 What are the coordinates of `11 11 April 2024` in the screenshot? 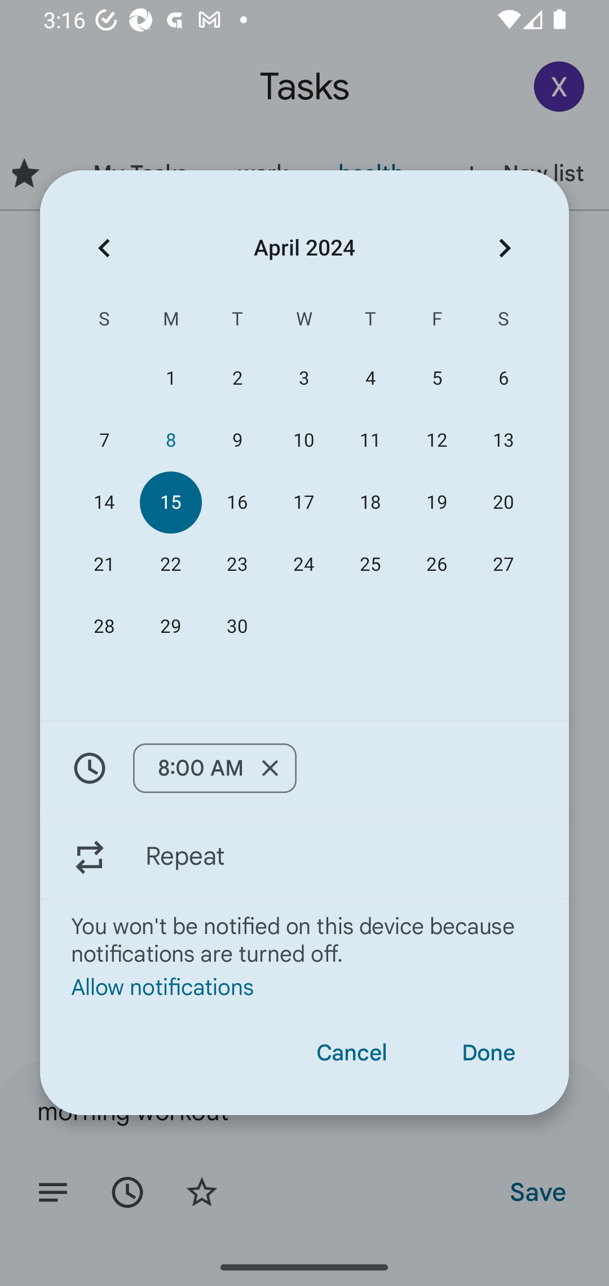 It's located at (370, 440).